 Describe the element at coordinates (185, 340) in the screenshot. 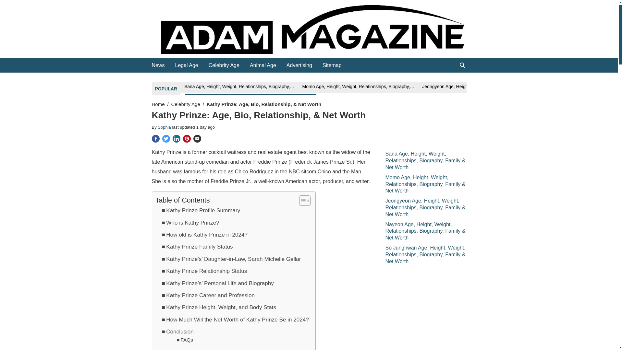

I see `FAQs` at that location.